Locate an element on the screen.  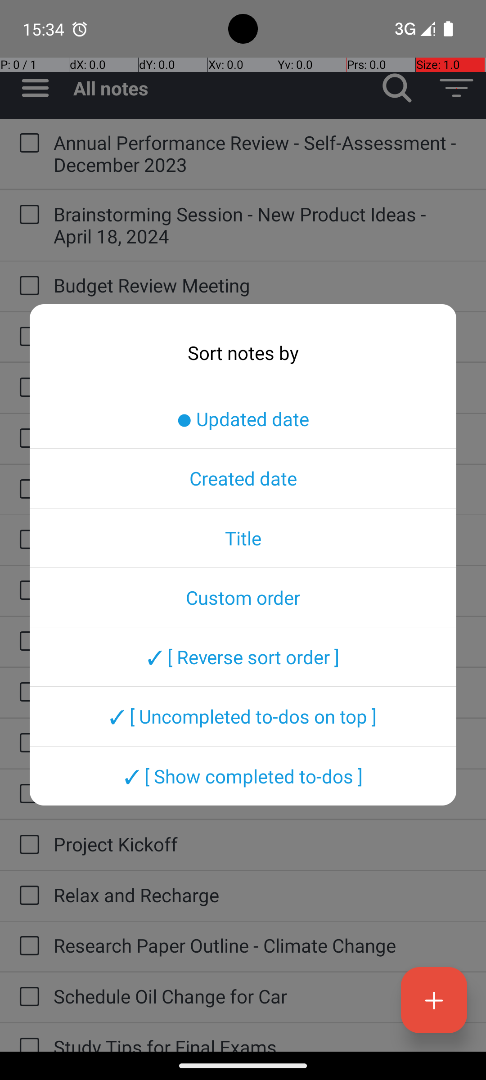
✓ [ Show completed to-dos ] is located at coordinates (243, 776).